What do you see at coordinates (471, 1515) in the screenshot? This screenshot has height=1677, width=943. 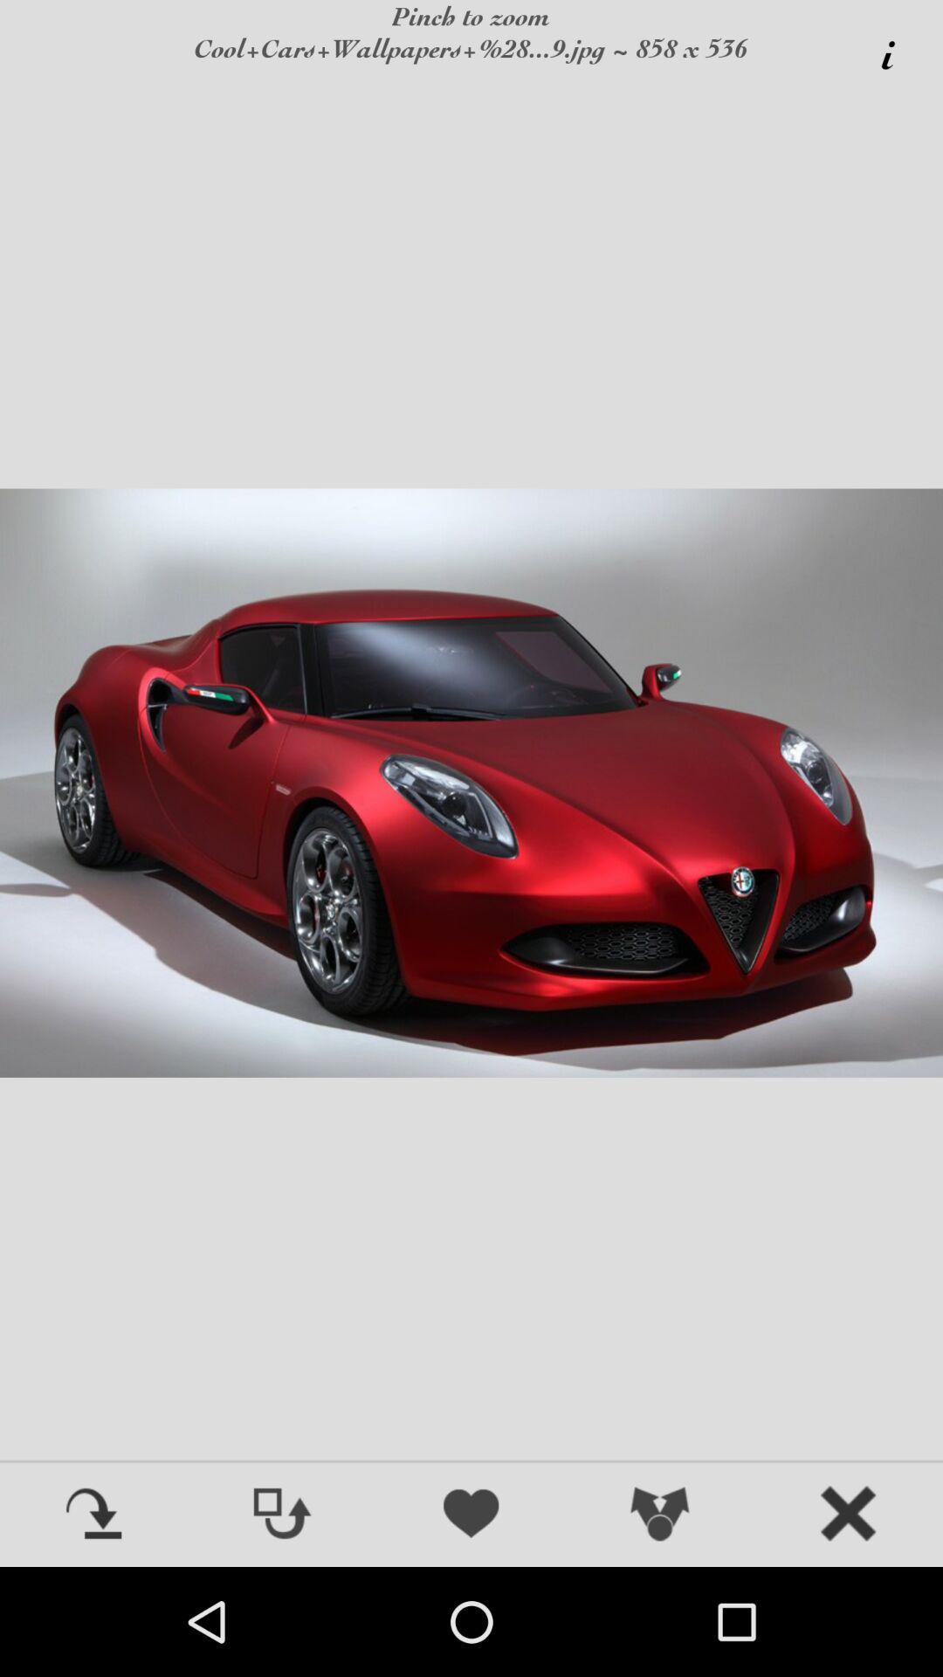 I see `like photo` at bounding box center [471, 1515].